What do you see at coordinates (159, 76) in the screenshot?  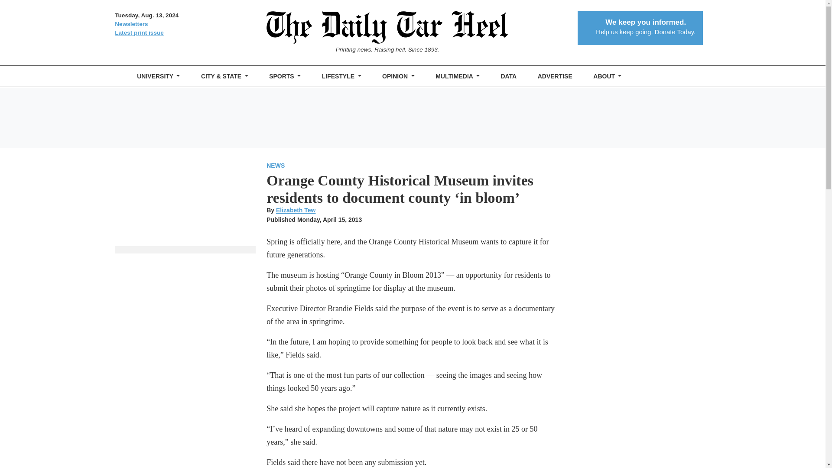 I see `UNIVERSITY` at bounding box center [159, 76].